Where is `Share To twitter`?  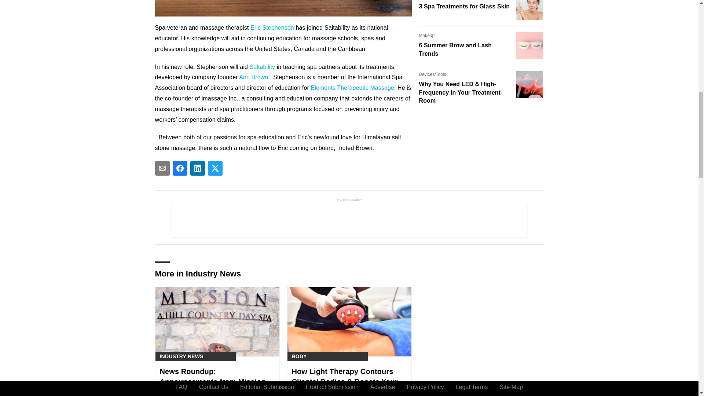 Share To twitter is located at coordinates (215, 168).